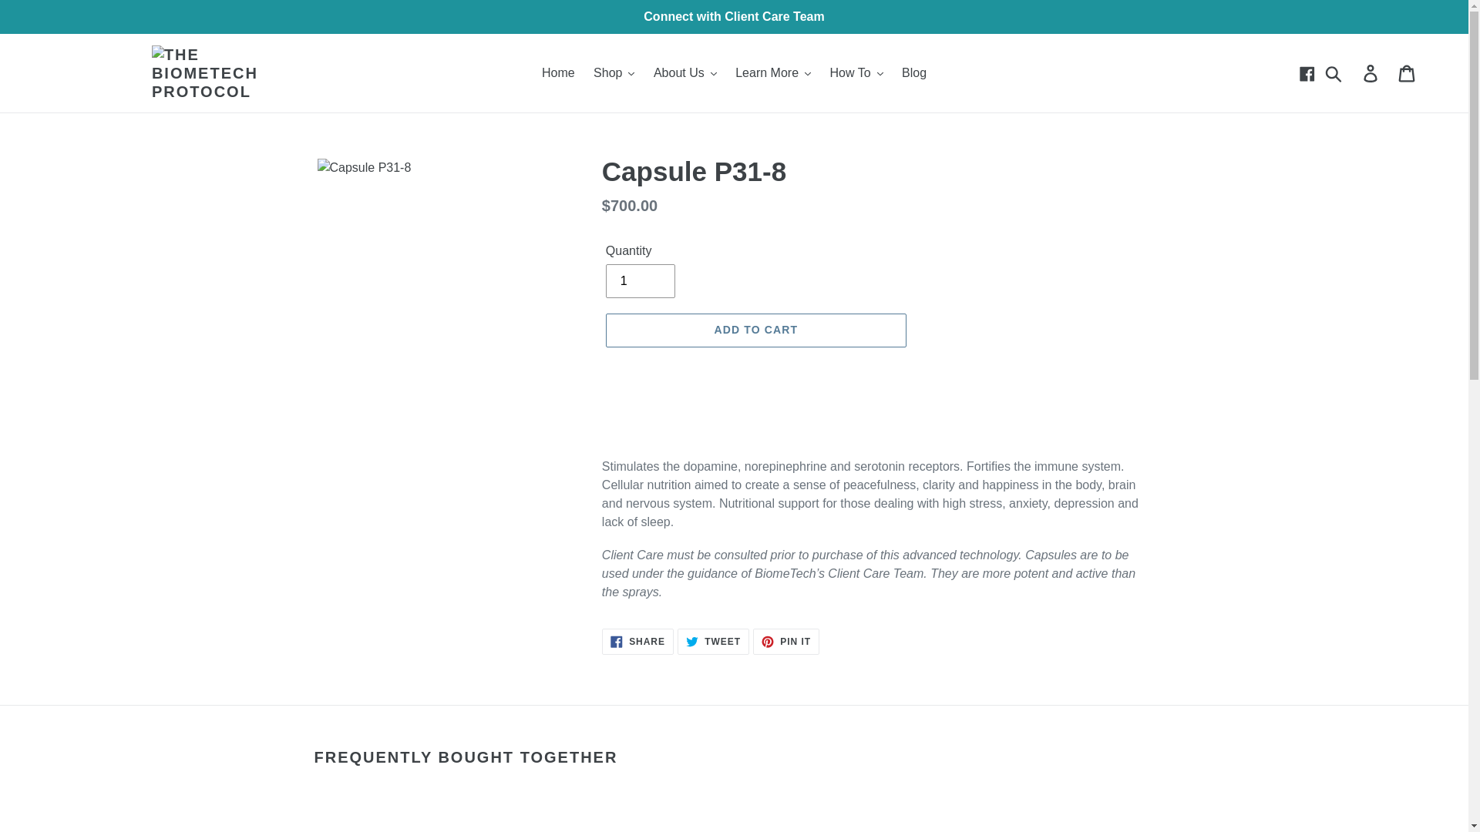 Image resolution: width=1480 pixels, height=832 pixels. I want to click on Submit, so click(1334, 72).